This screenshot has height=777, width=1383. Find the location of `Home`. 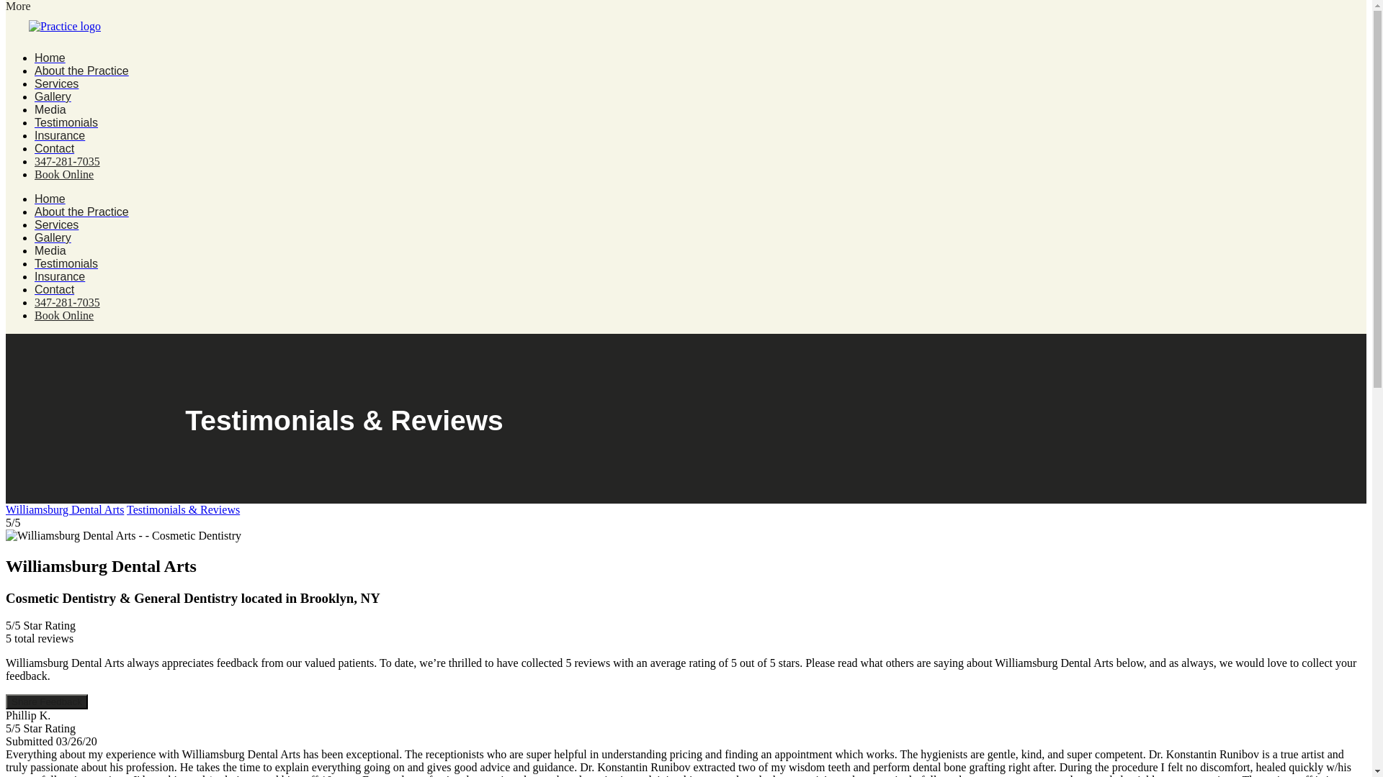

Home is located at coordinates (50, 58).